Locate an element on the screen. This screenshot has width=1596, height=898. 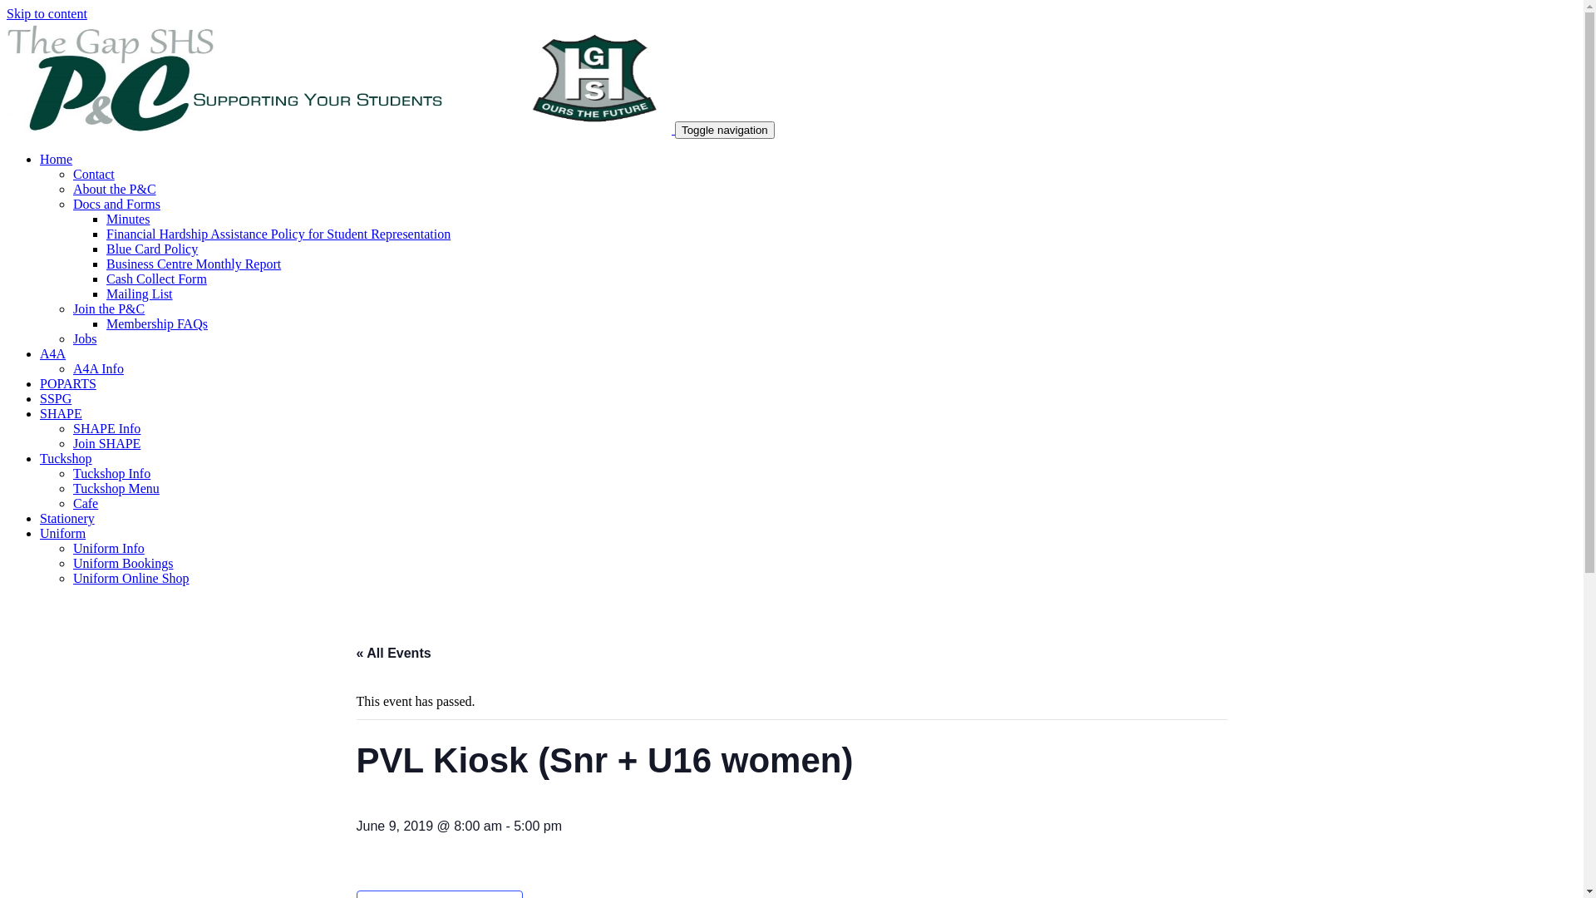
Uniform Info is located at coordinates (109, 549).